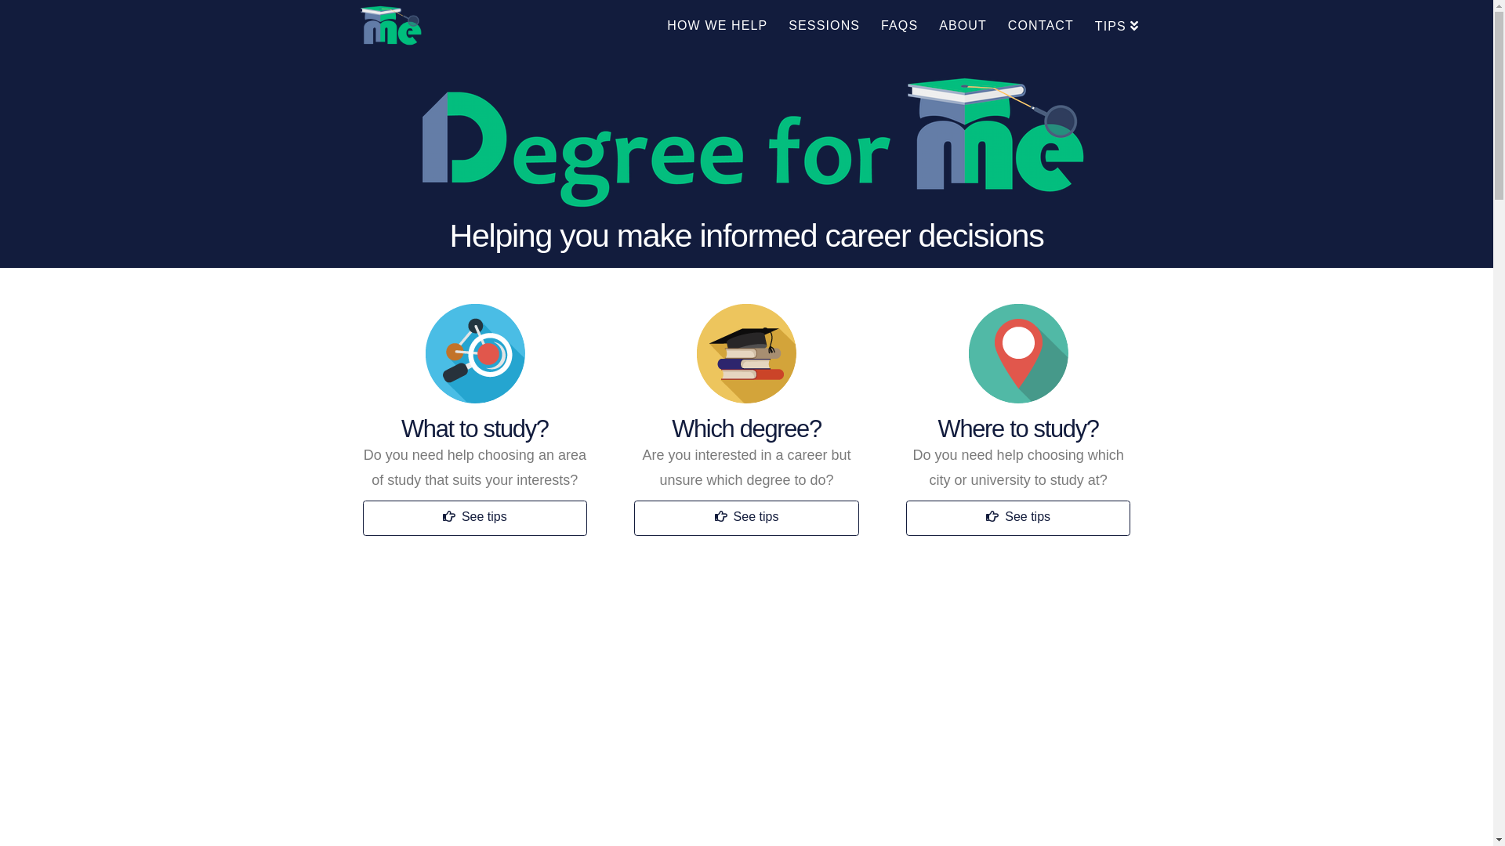 The width and height of the screenshot is (1505, 846). I want to click on Which degree?, so click(746, 429).